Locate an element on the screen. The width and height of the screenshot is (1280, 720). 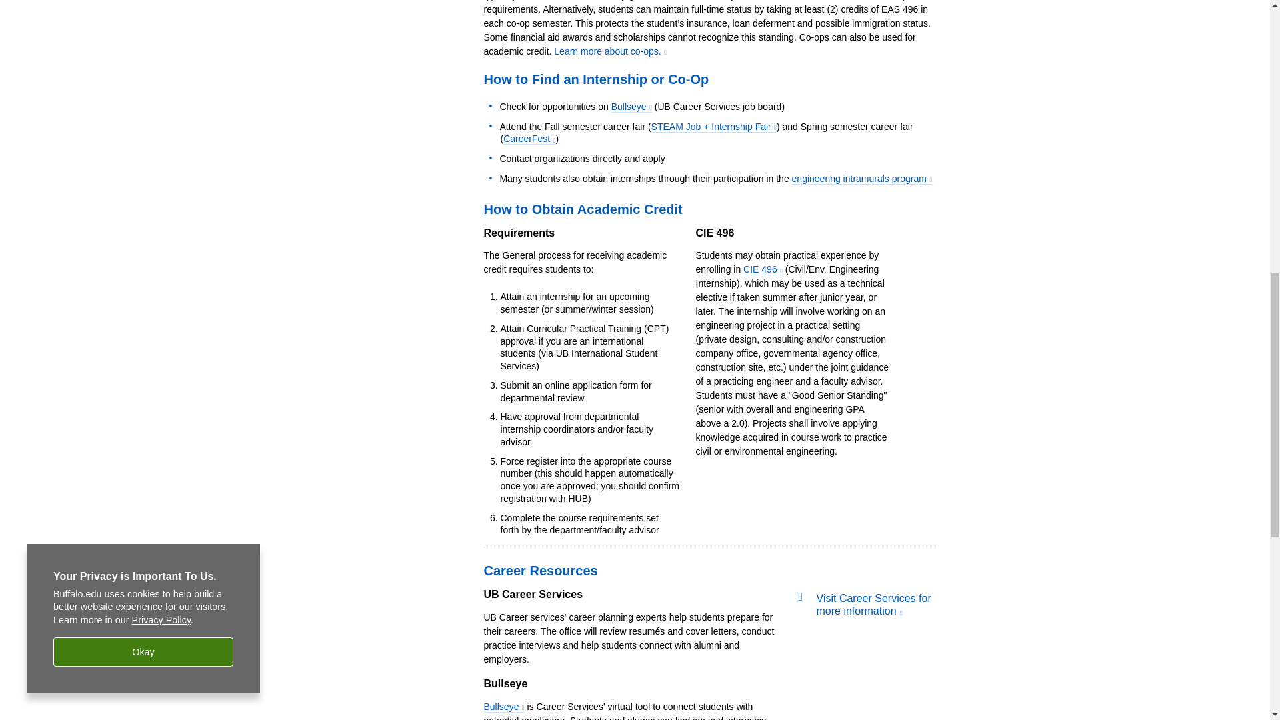
This link opens a page in a new window or tab. is located at coordinates (611, 52).